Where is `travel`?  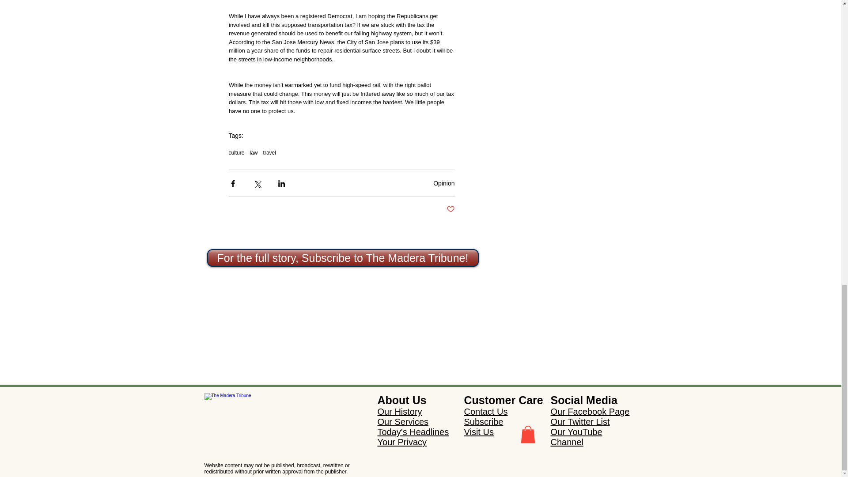 travel is located at coordinates (269, 153).